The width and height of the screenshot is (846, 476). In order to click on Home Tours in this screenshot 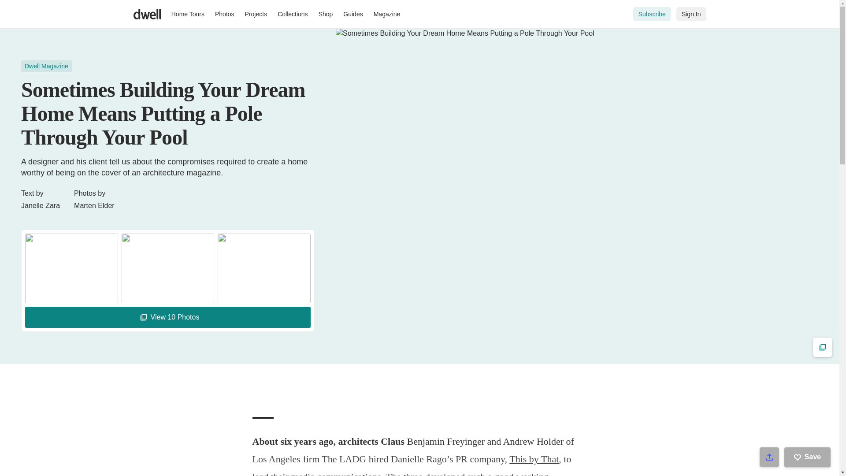, I will do `click(188, 14)`.